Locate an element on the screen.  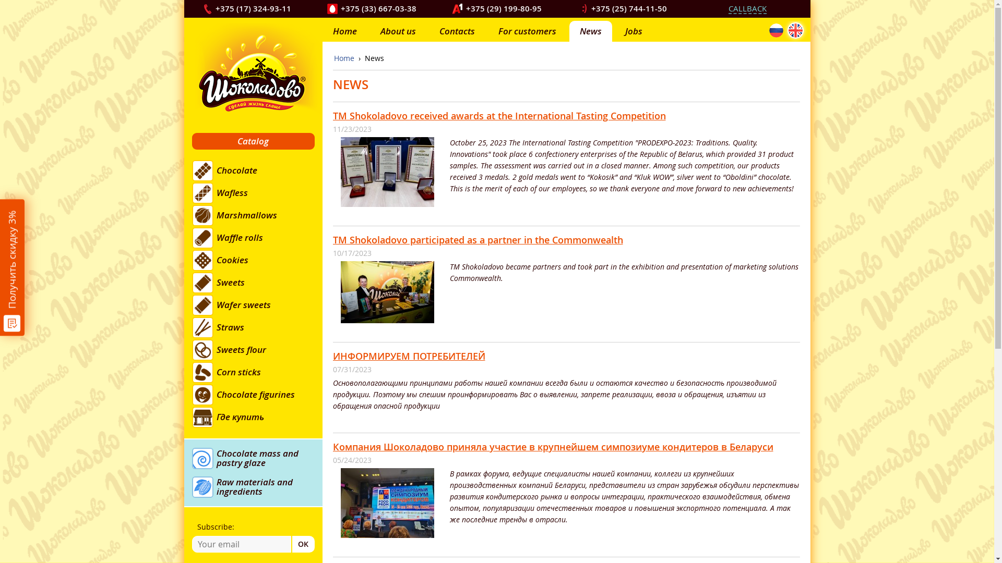
Home is located at coordinates (344, 58).